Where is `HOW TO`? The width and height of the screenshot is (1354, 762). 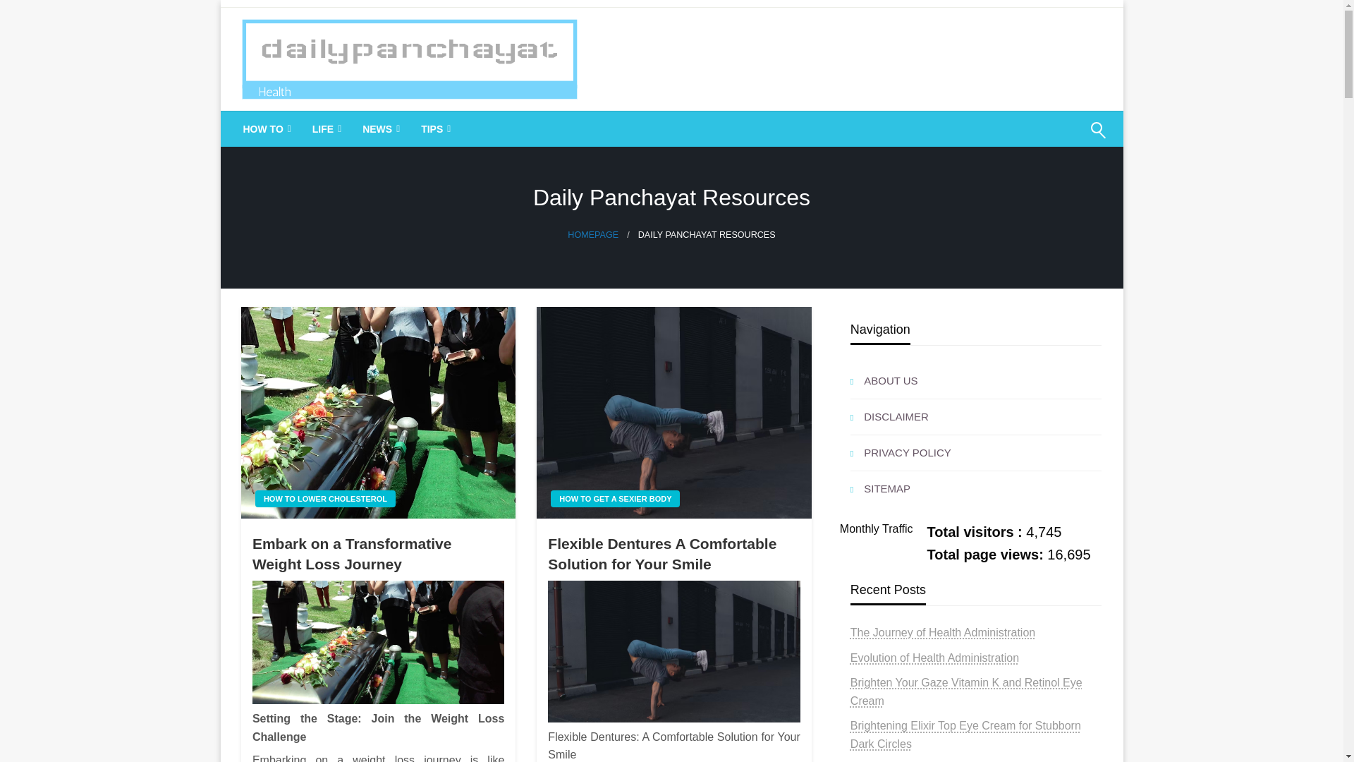
HOW TO is located at coordinates (266, 128).